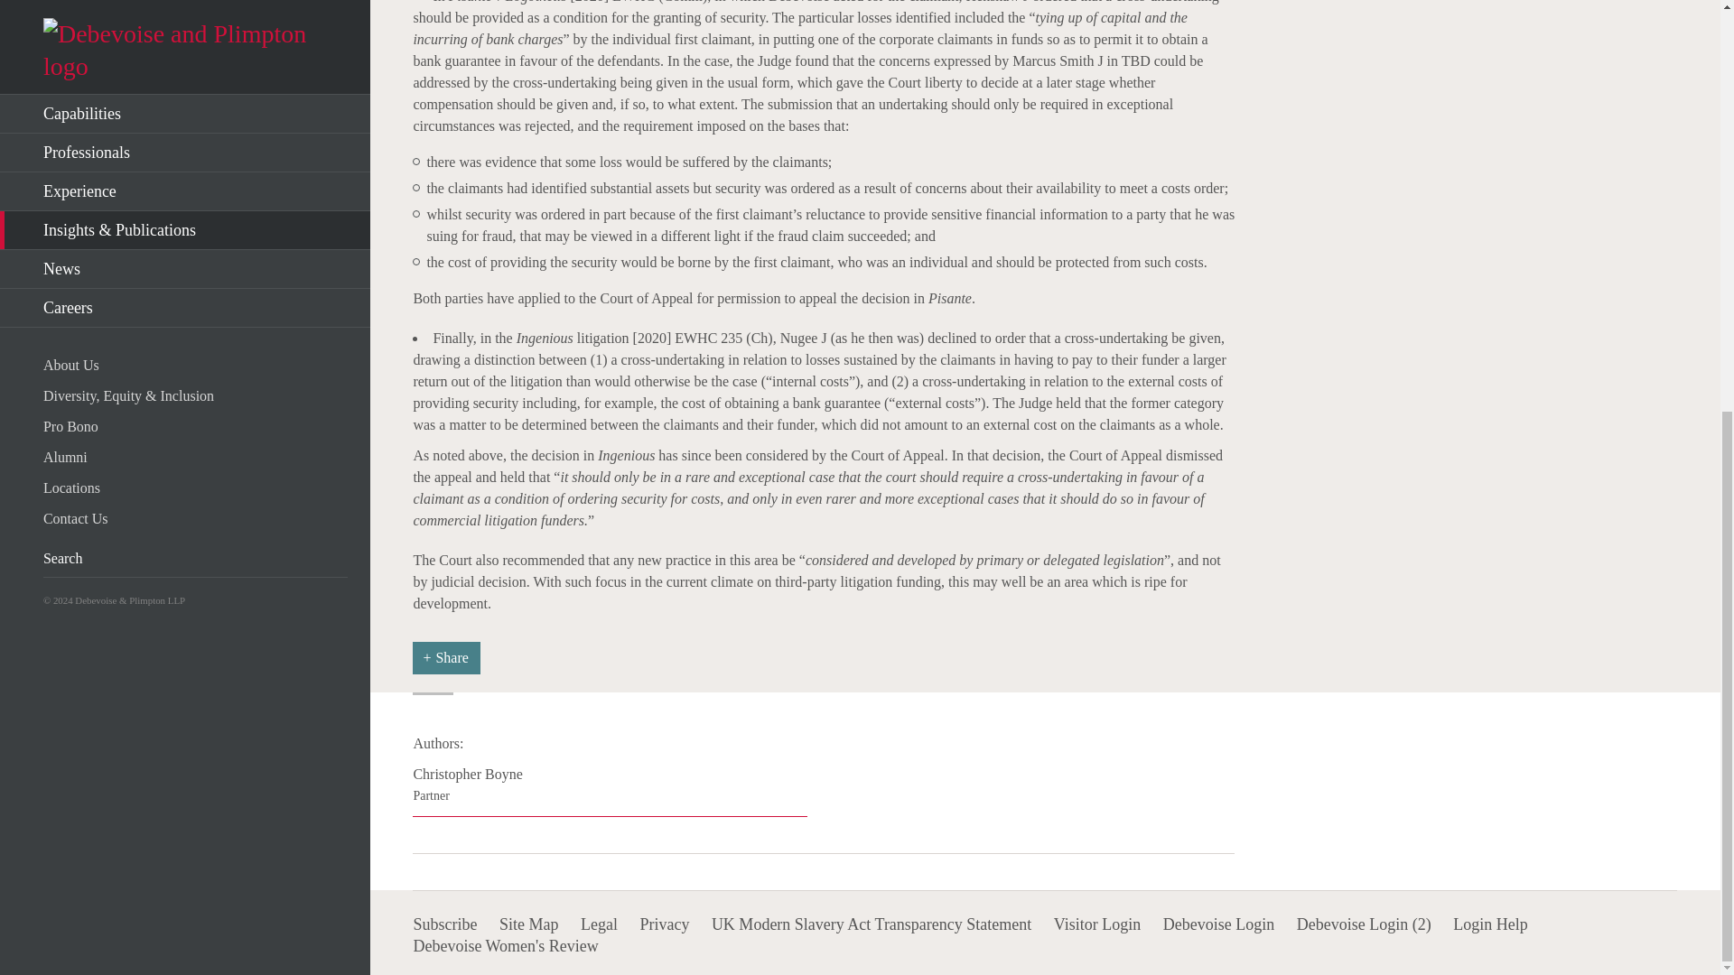  I want to click on Visitor Login, so click(871, 924).